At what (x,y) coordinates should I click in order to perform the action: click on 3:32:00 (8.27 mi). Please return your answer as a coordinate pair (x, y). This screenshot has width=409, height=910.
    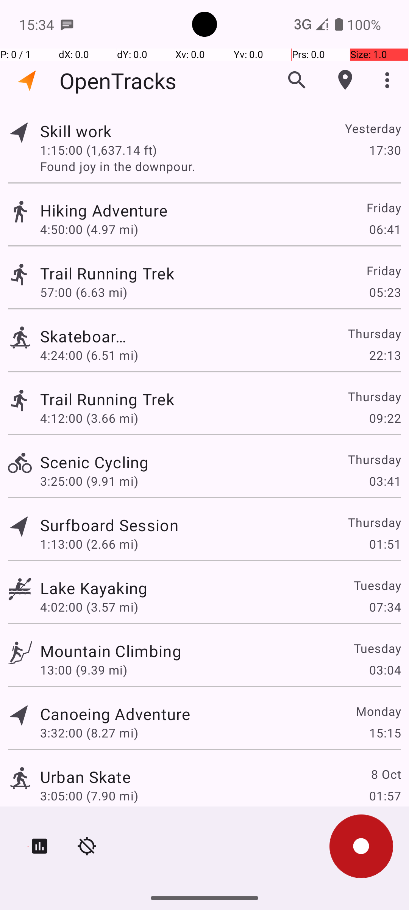
    Looking at the image, I should click on (89, 733).